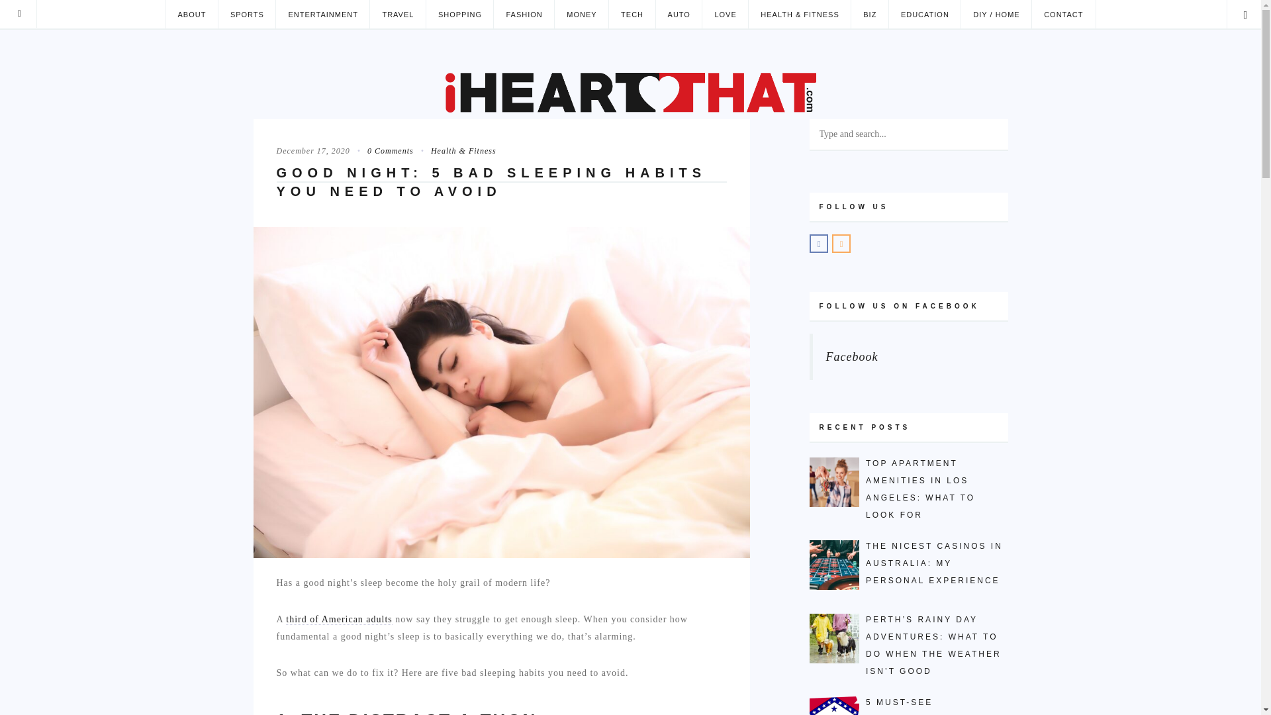 Image resolution: width=1271 pixels, height=715 pixels. Describe the element at coordinates (724, 15) in the screenshot. I see `LOVE` at that location.